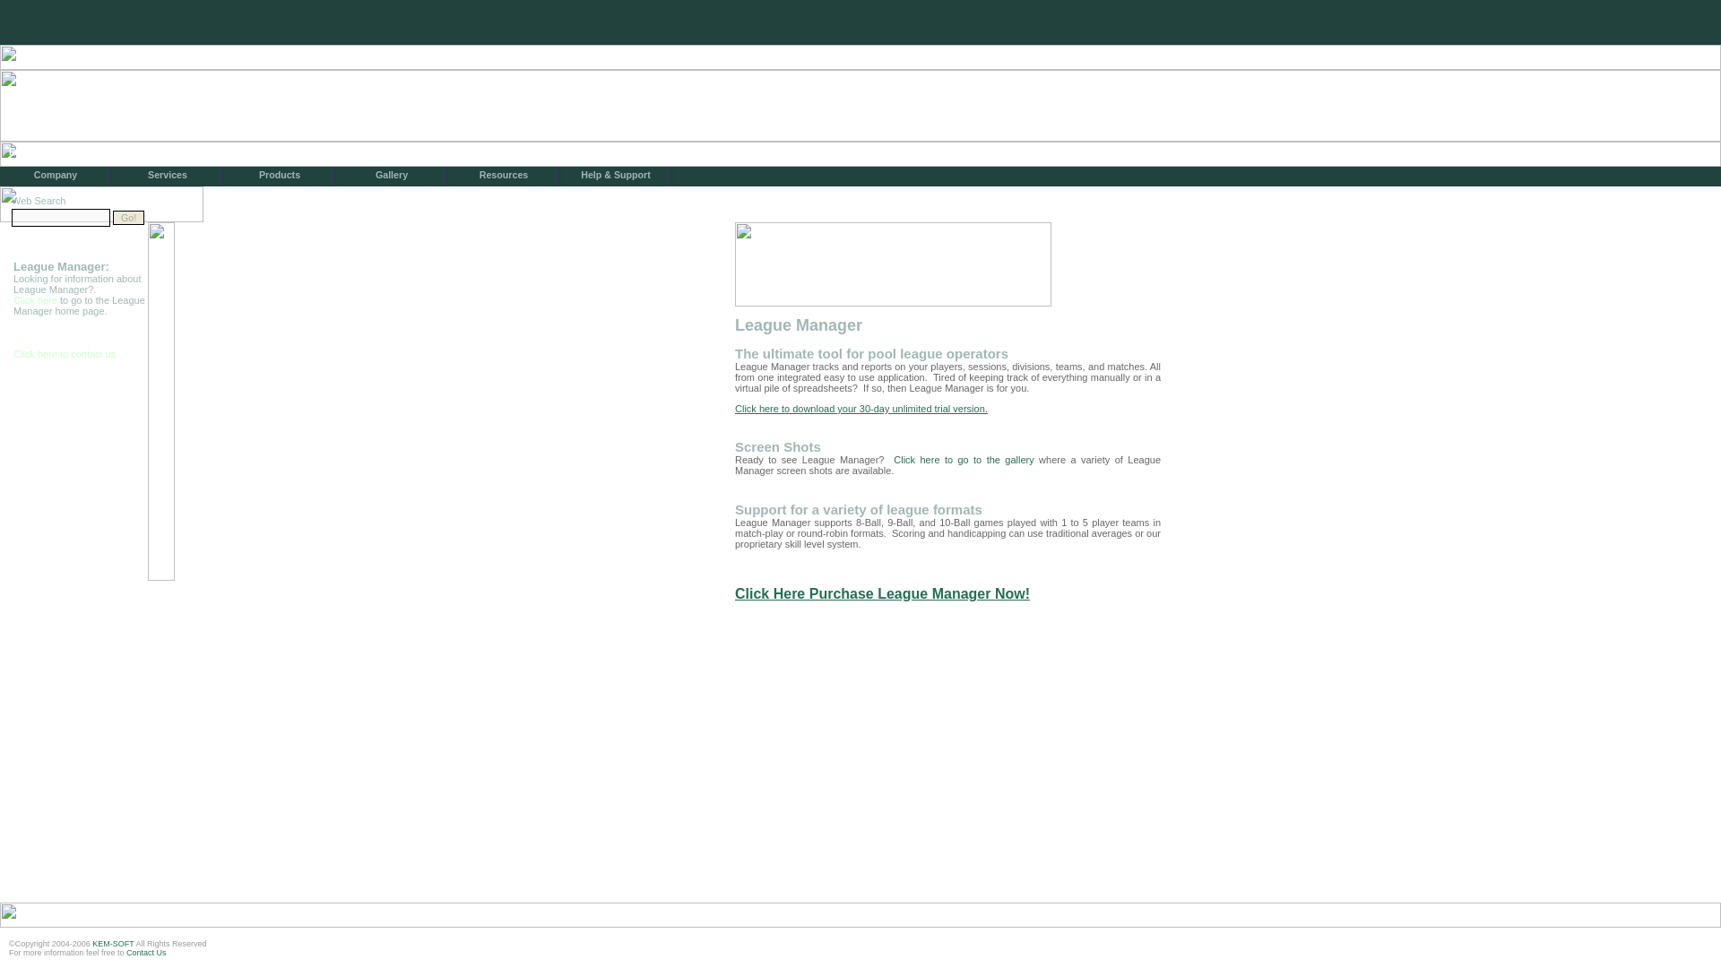 This screenshot has width=1721, height=968. Describe the element at coordinates (860, 409) in the screenshot. I see `Click here to download your 30-day unlimited trial version.` at that location.